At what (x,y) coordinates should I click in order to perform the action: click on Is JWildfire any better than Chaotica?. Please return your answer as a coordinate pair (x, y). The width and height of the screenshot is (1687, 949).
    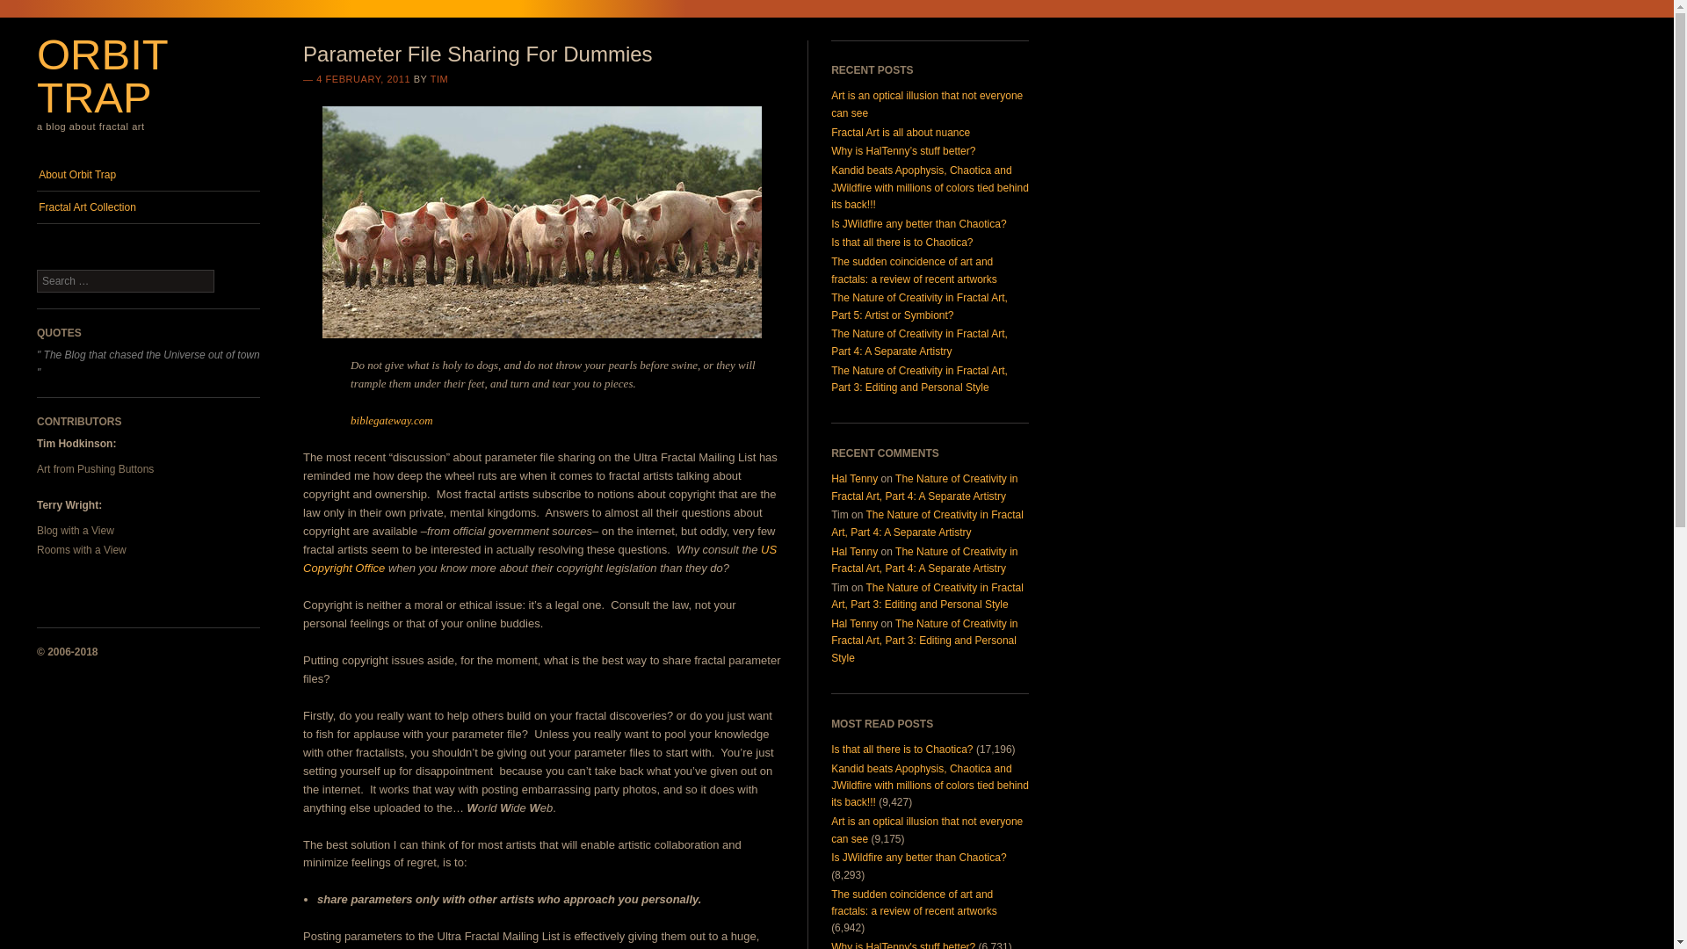
    Looking at the image, I should click on (918, 857).